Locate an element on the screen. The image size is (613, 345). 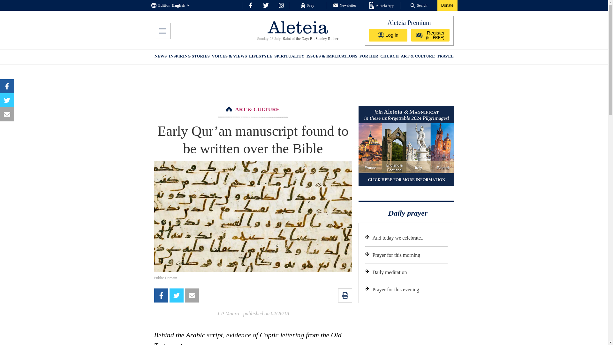
social-tw-top-row is located at coordinates (266, 5).